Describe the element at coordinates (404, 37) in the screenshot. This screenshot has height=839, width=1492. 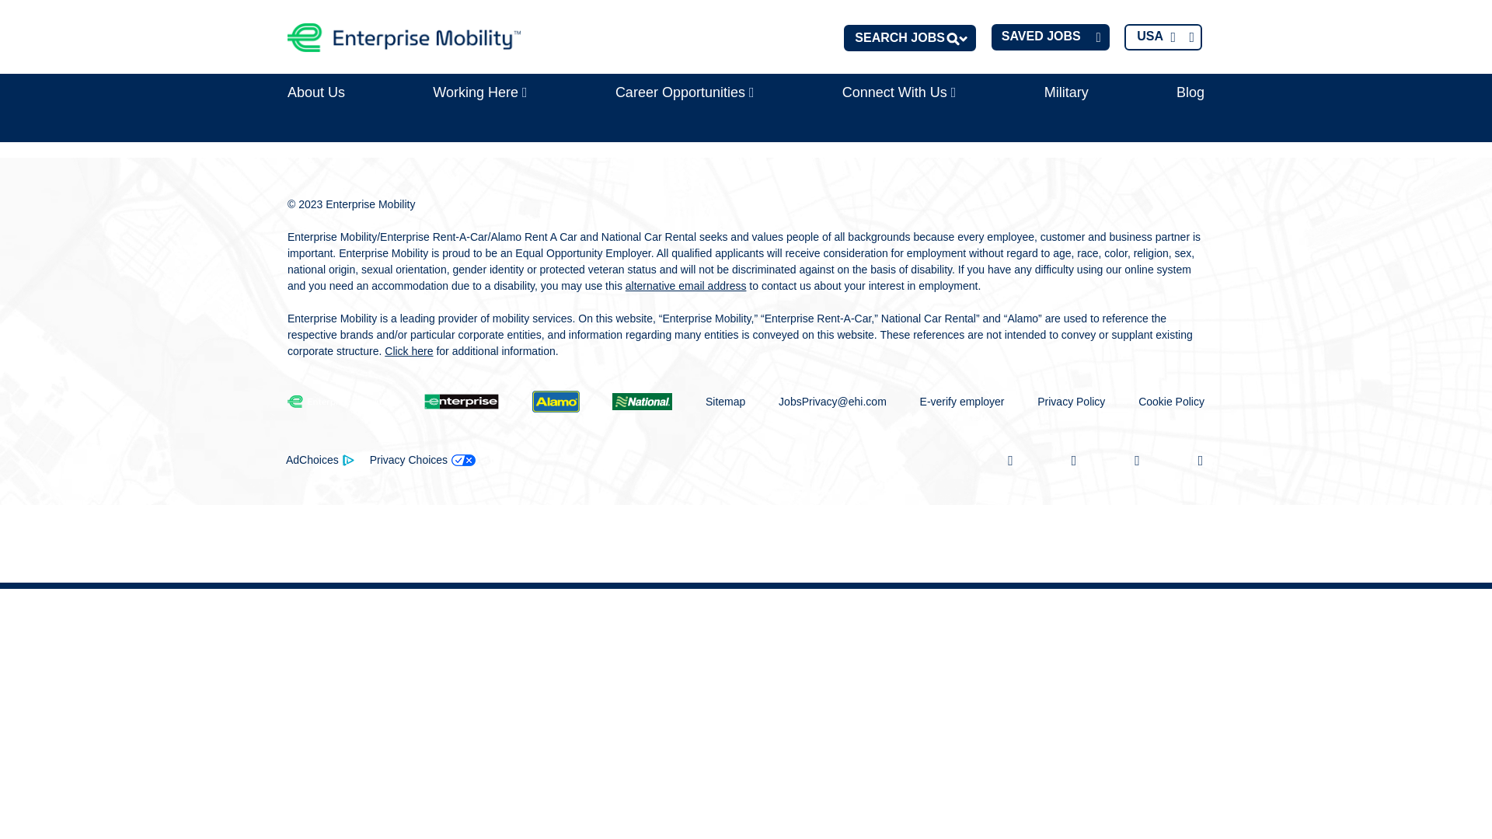
I see `Home` at that location.